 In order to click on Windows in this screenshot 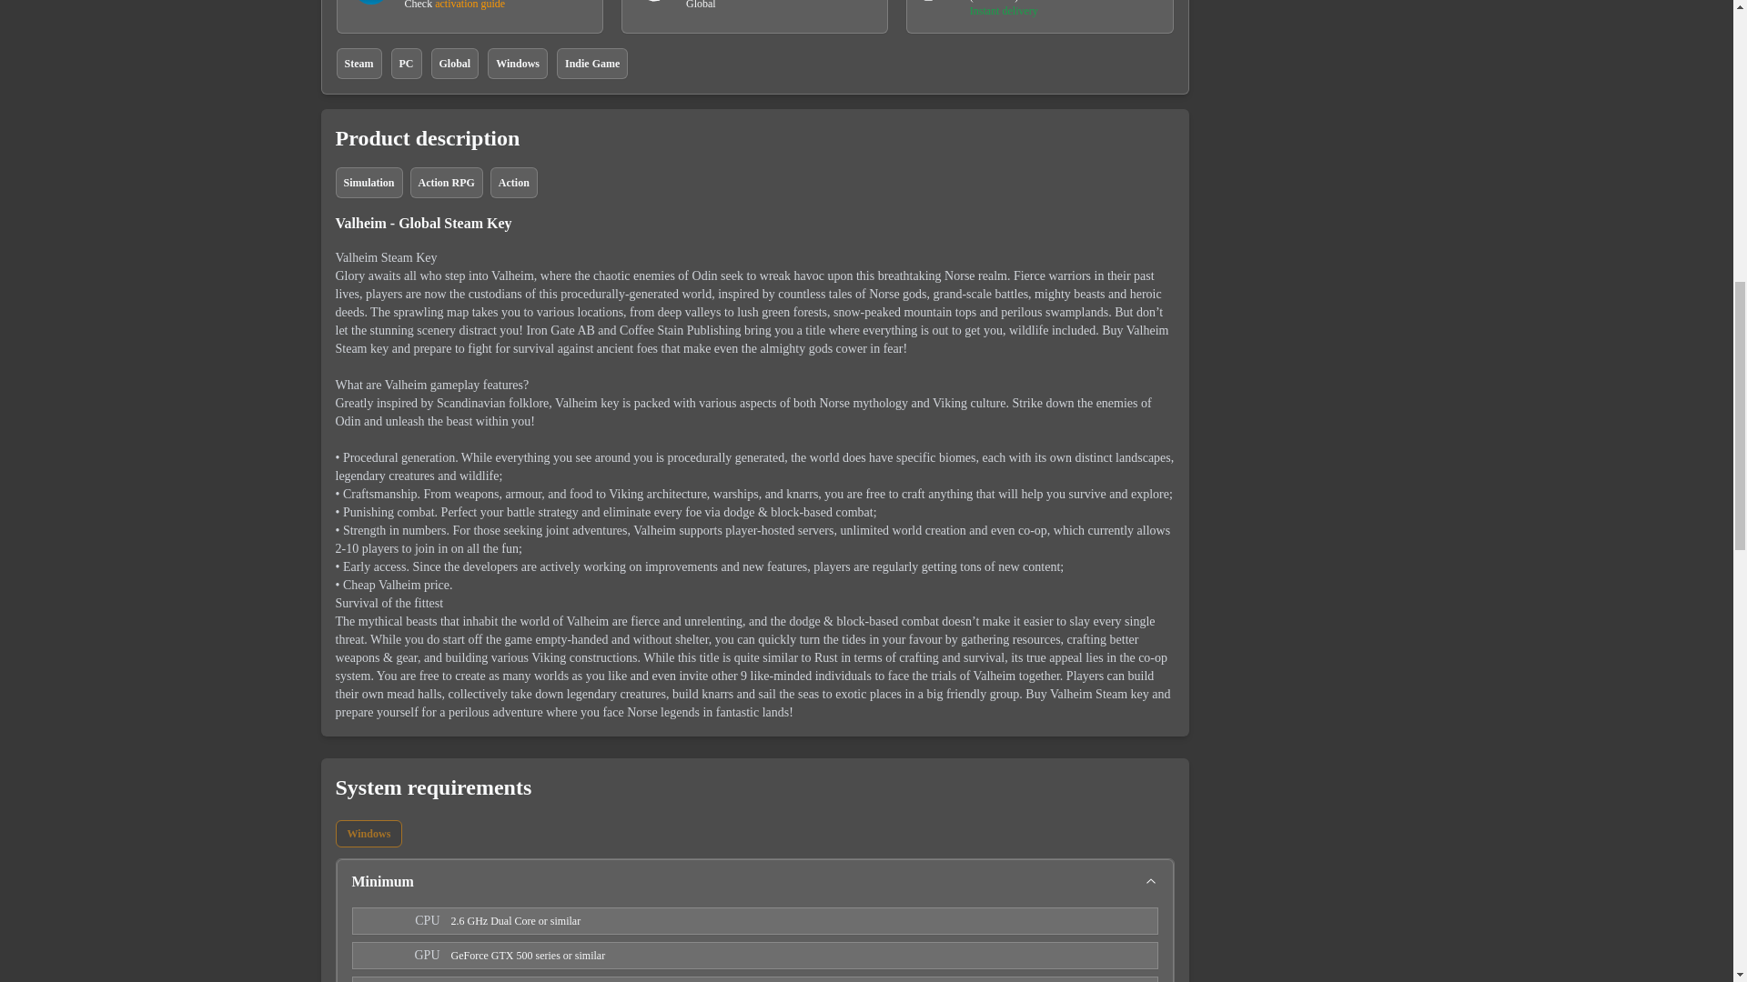, I will do `click(517, 64)`.